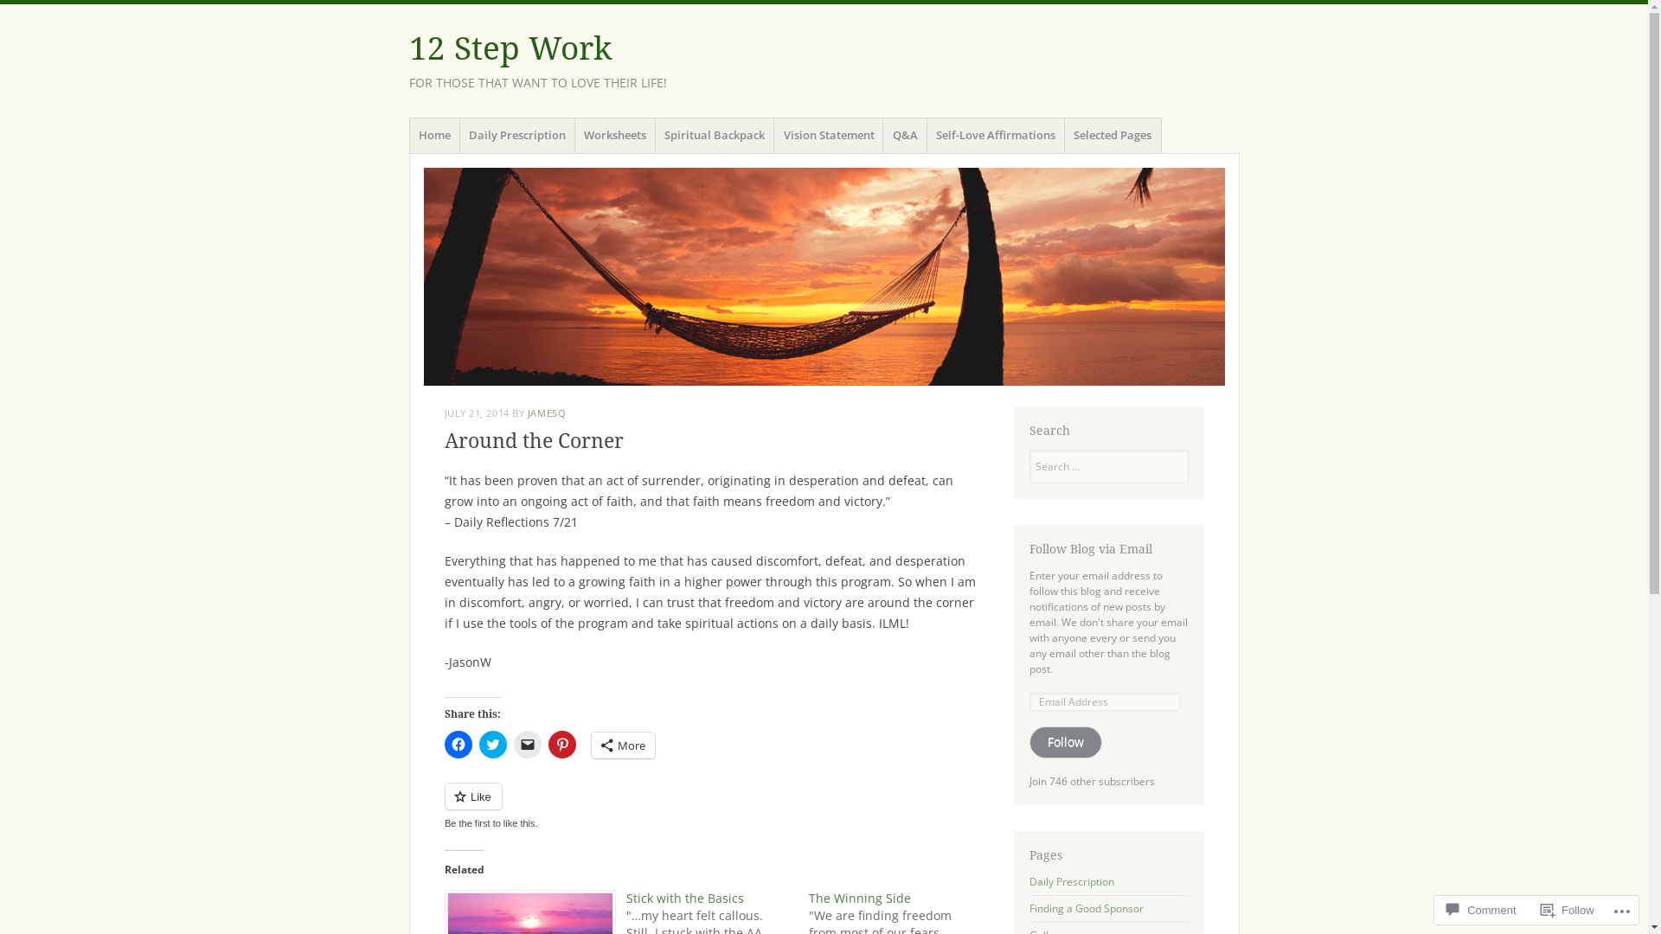  I want to click on Worksheets, so click(616, 136).